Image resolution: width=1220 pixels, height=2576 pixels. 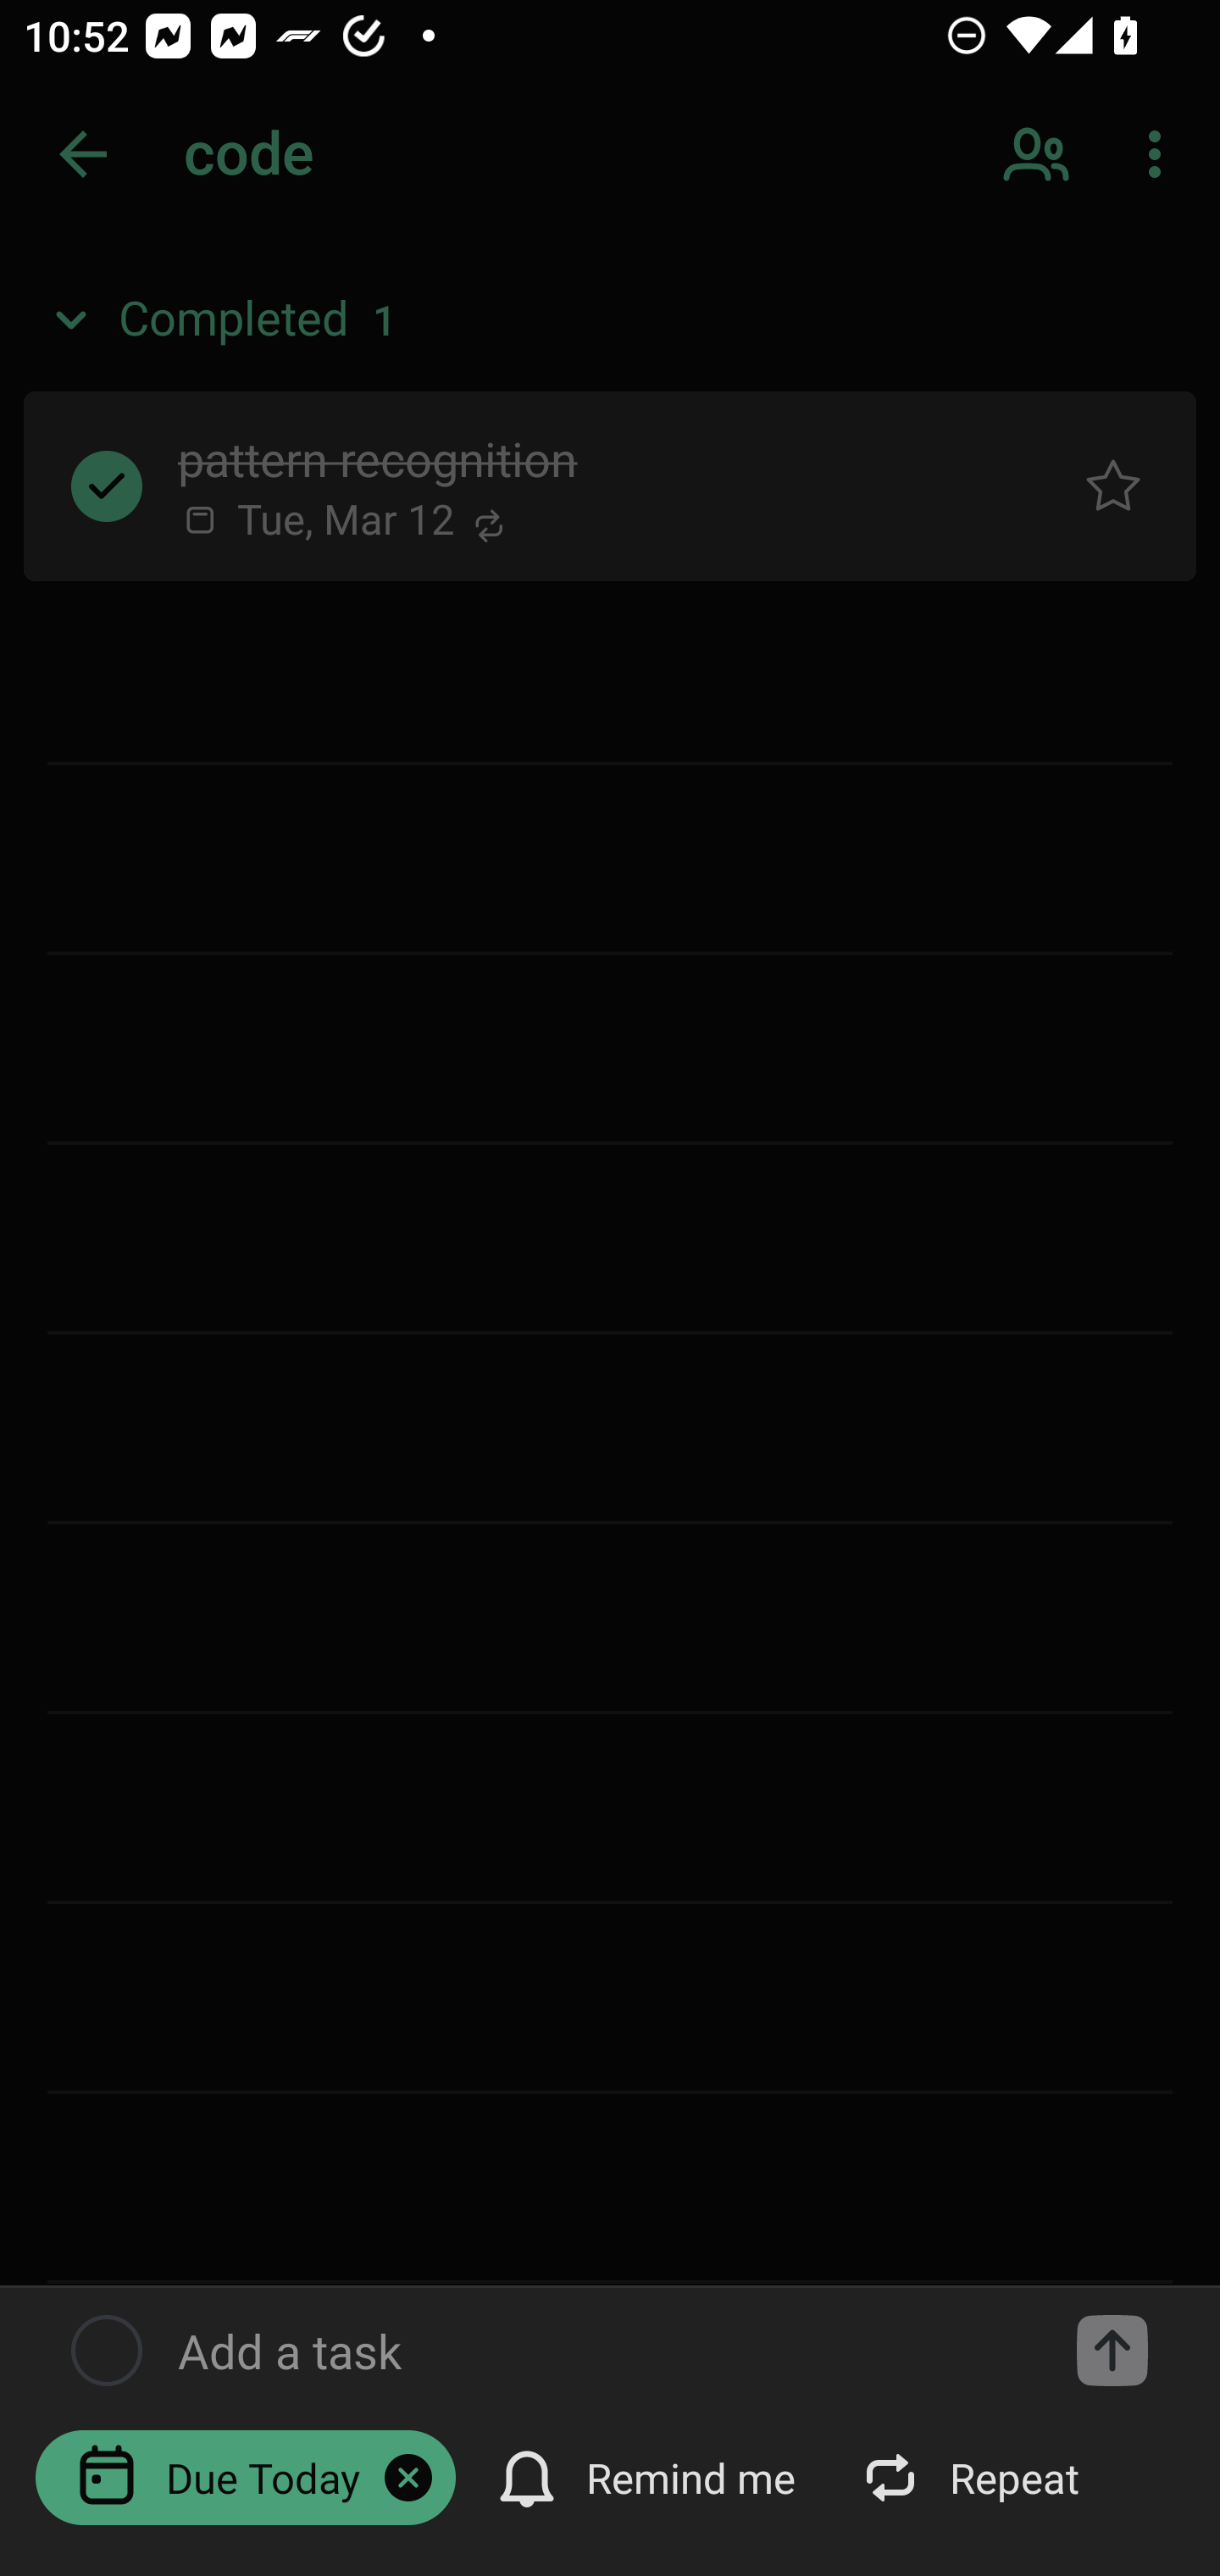 I want to click on Normal task pattern recognition, Button, so click(x=1113, y=485).